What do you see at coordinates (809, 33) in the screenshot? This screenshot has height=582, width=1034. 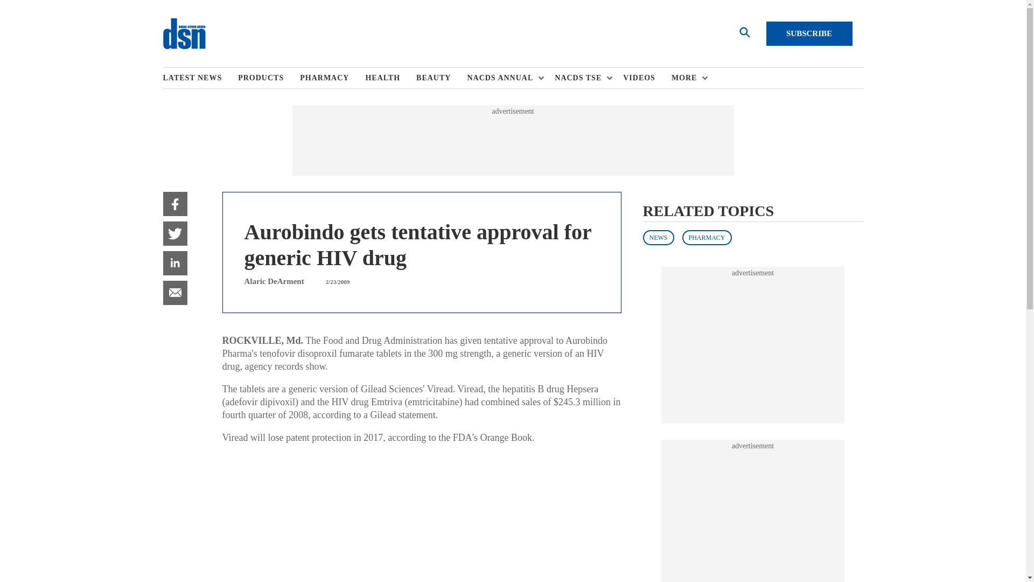 I see `SUBSCRIBE` at bounding box center [809, 33].